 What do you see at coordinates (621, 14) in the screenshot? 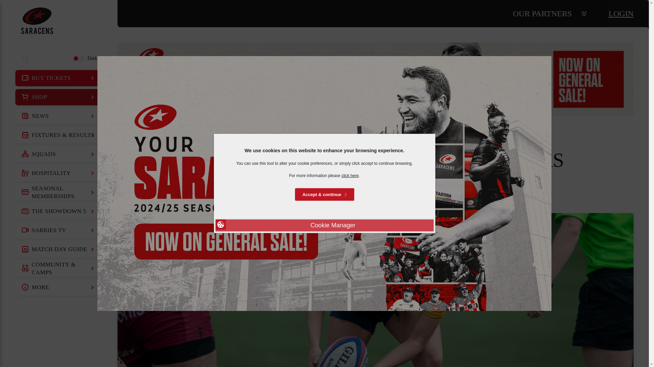
I see `LOGIN` at bounding box center [621, 14].